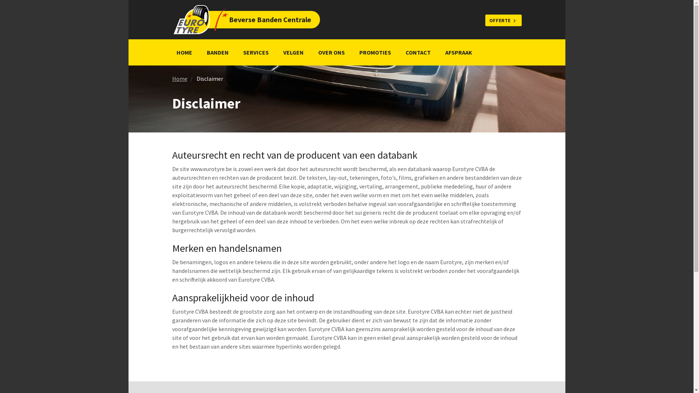  Describe the element at coordinates (503, 20) in the screenshot. I see `OFFERTE` at that location.